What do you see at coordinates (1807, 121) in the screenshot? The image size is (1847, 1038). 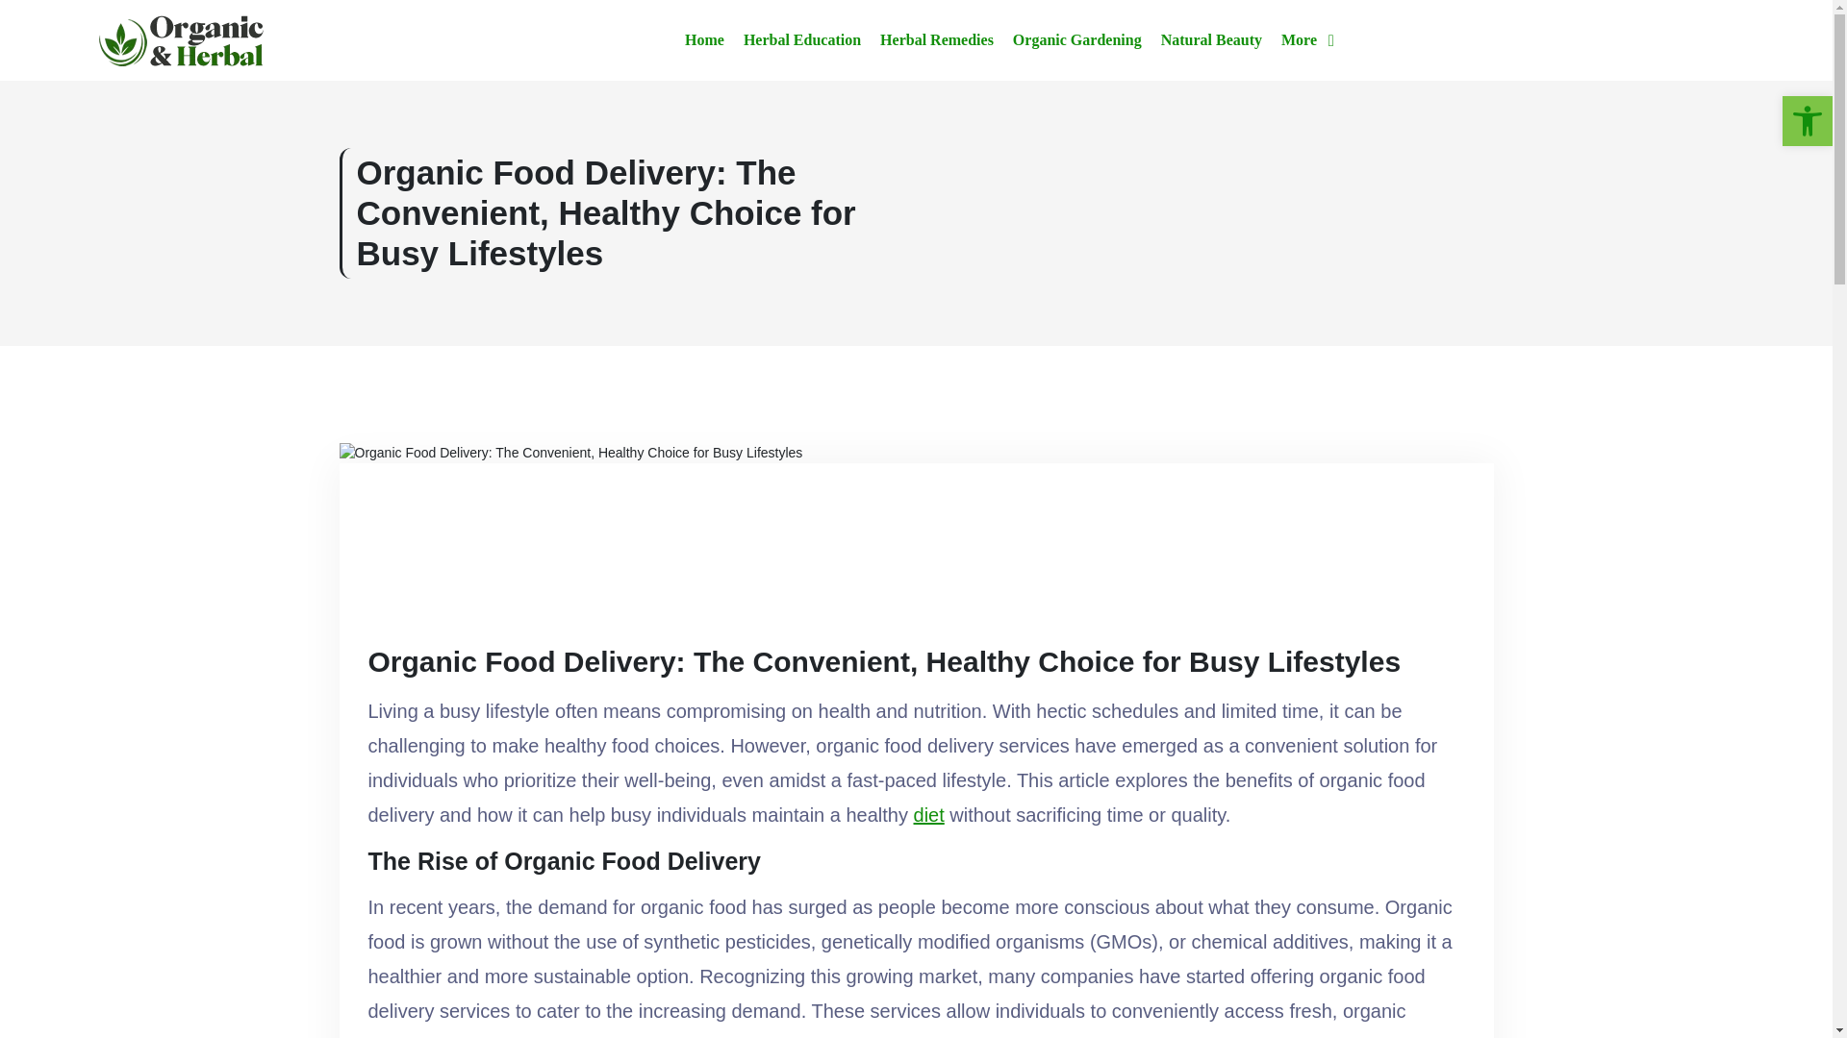 I see `Accessibility Tools` at bounding box center [1807, 121].